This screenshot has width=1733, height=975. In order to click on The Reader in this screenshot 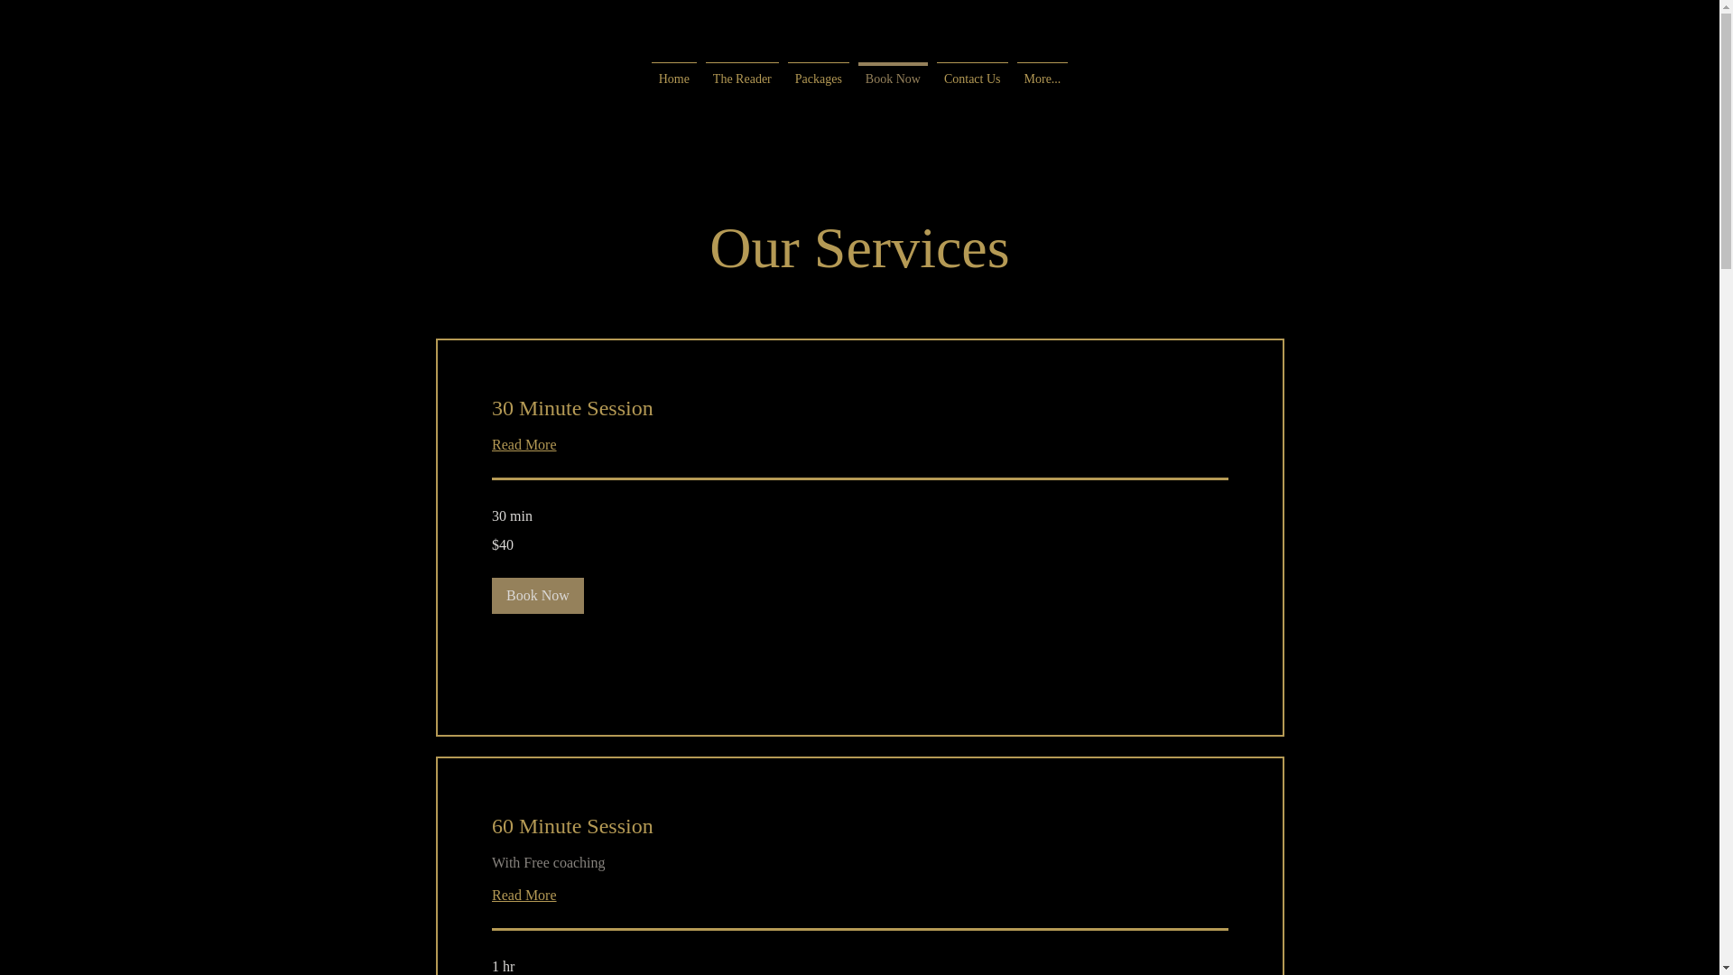, I will do `click(742, 90)`.